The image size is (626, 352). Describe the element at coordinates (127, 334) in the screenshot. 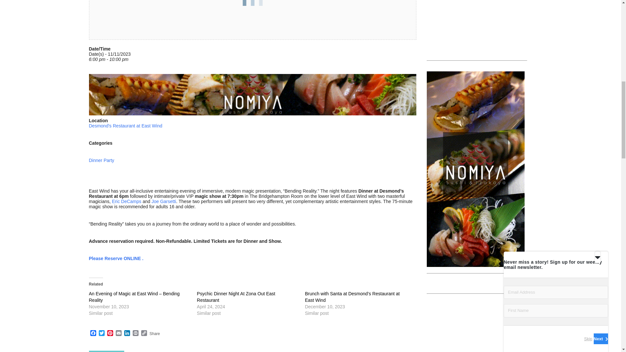

I see `LinkedIn` at that location.